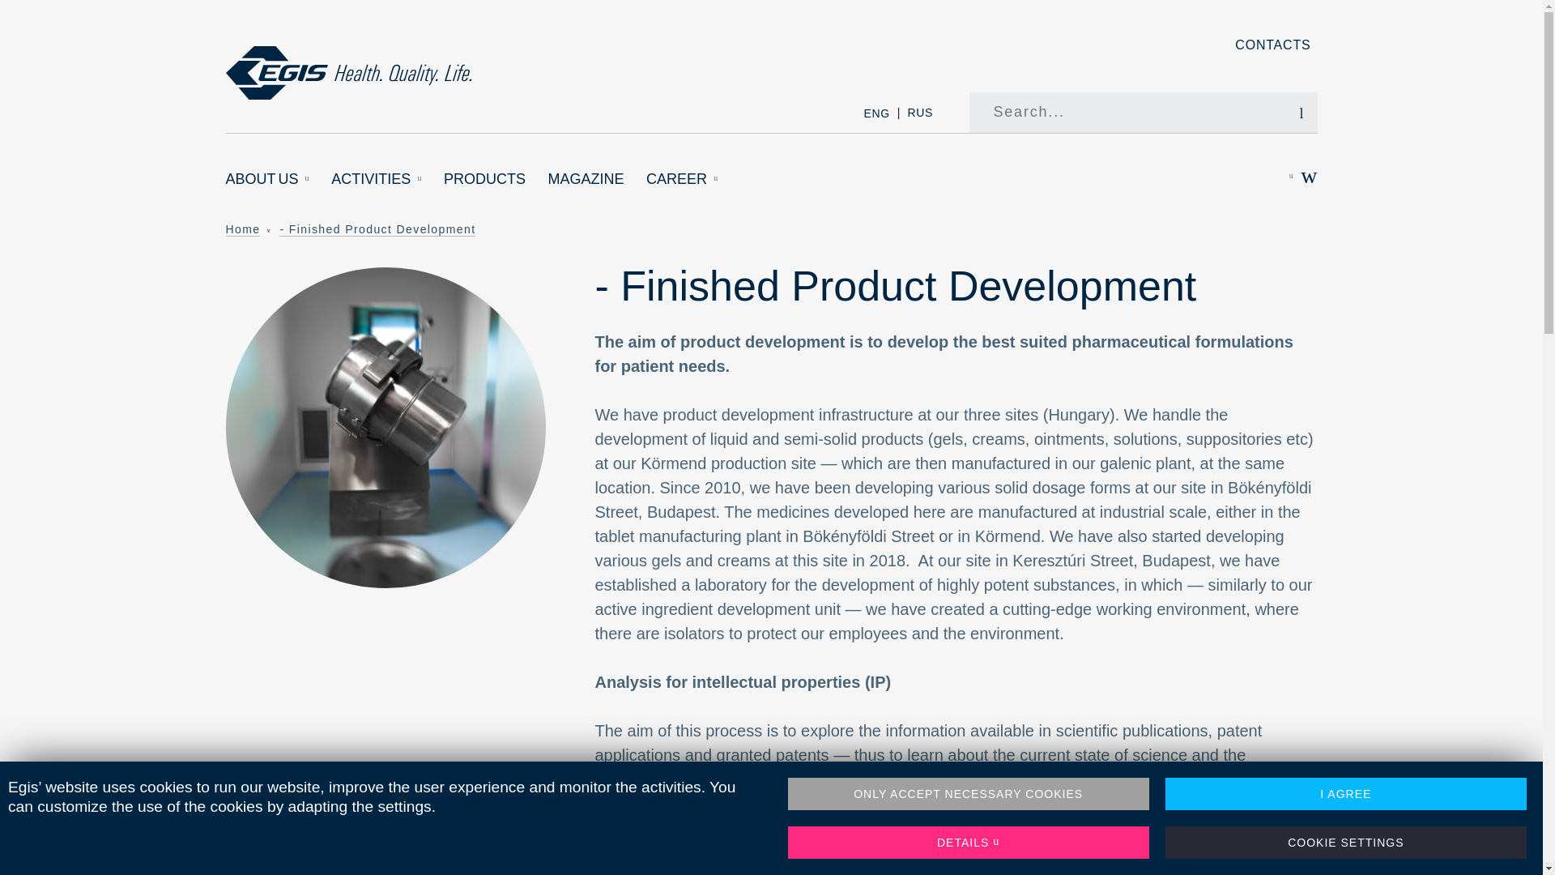 Image resolution: width=1555 pixels, height=875 pixels. What do you see at coordinates (682, 179) in the screenshot?
I see `CAREER` at bounding box center [682, 179].